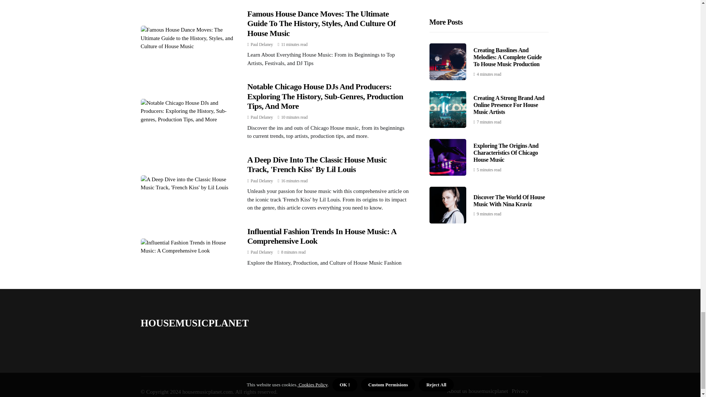 The height and width of the screenshot is (397, 706). What do you see at coordinates (262, 44) in the screenshot?
I see `Posts by Paul Delaney` at bounding box center [262, 44].